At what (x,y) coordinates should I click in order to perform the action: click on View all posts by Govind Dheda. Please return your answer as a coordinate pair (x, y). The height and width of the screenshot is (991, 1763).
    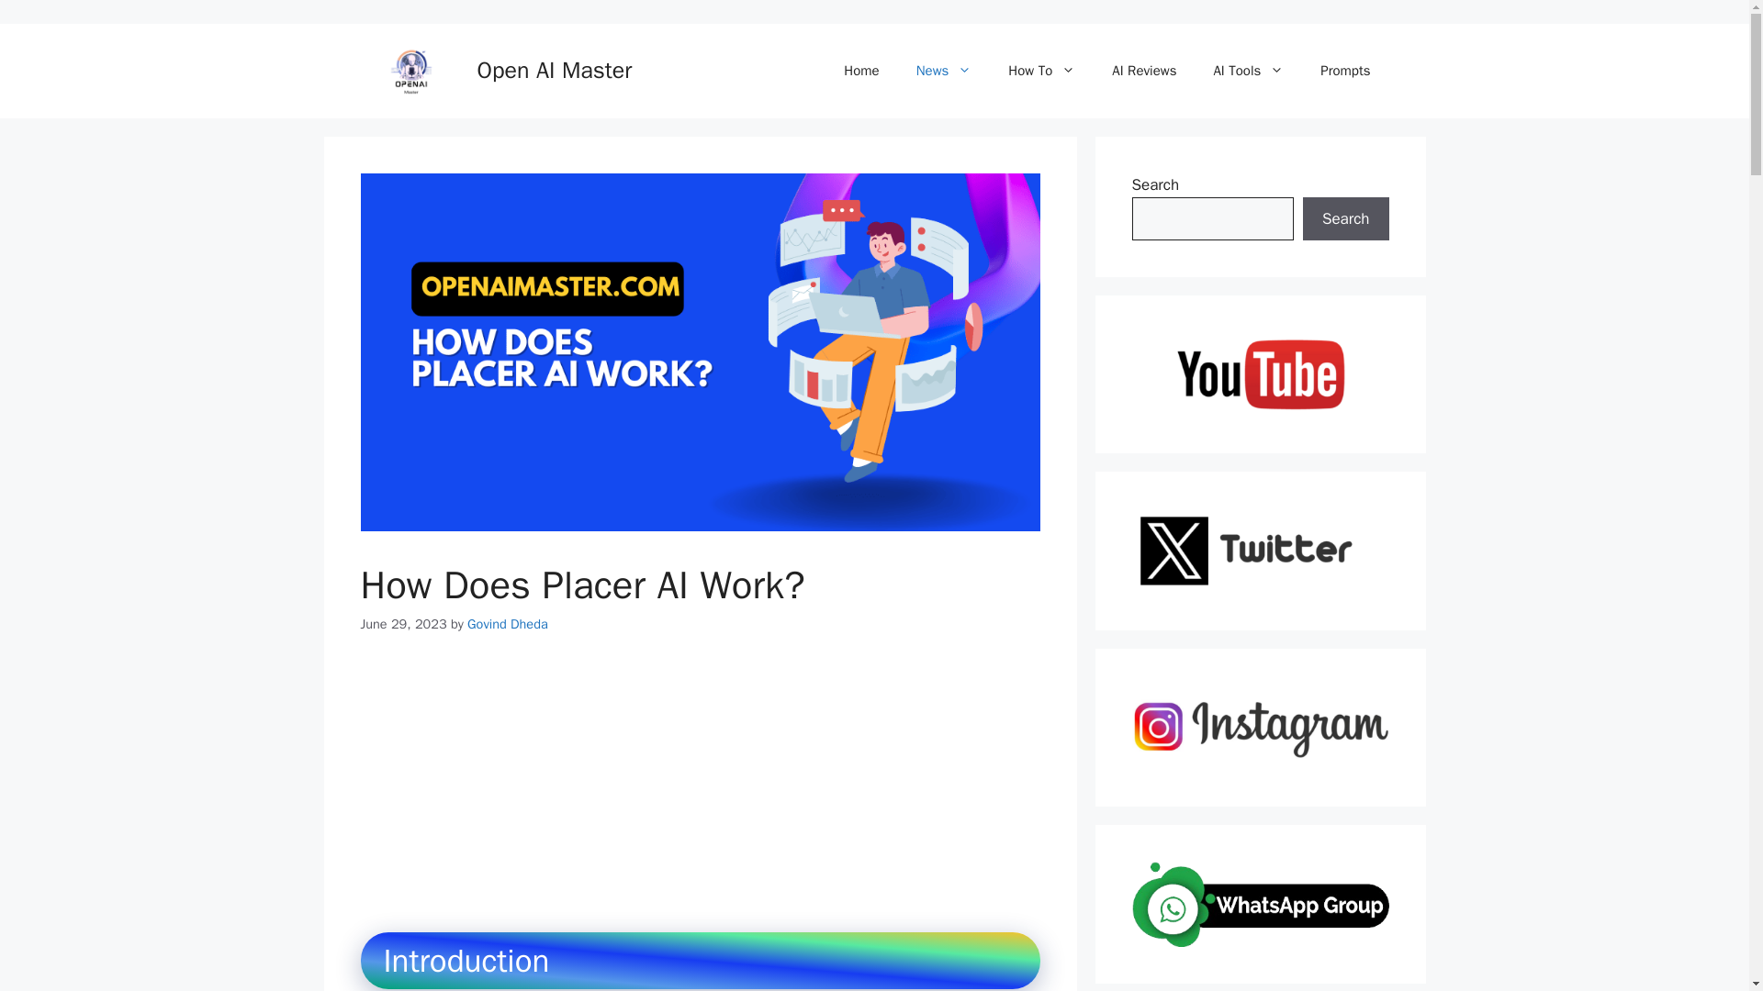
    Looking at the image, I should click on (507, 624).